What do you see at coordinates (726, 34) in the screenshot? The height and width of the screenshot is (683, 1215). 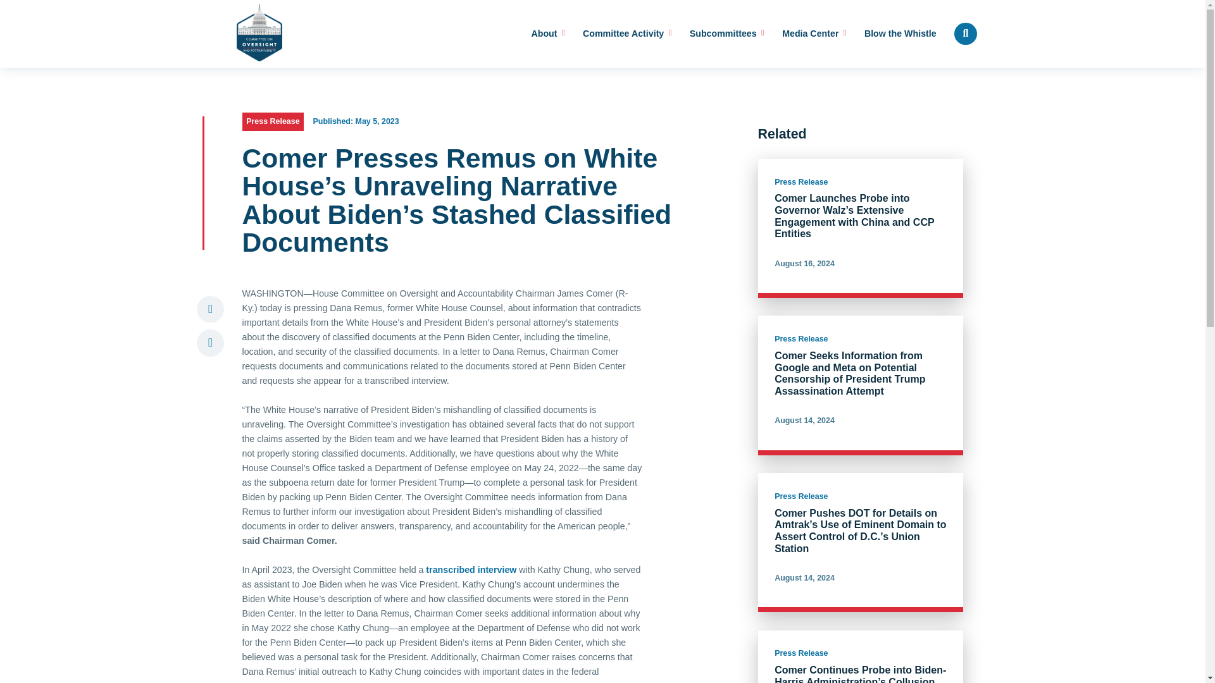 I see `Subcommittees` at bounding box center [726, 34].